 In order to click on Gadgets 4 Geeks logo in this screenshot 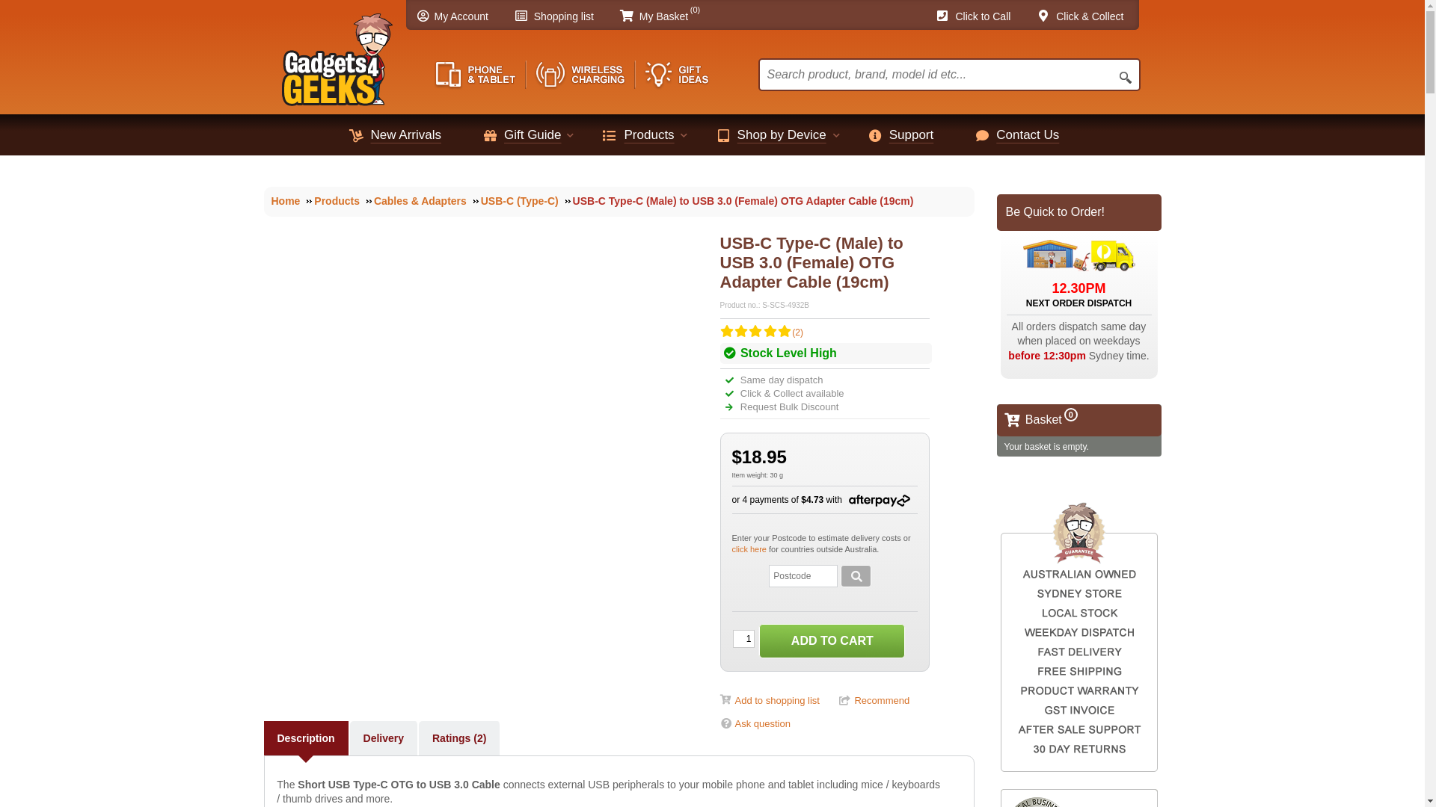, I will do `click(337, 55)`.